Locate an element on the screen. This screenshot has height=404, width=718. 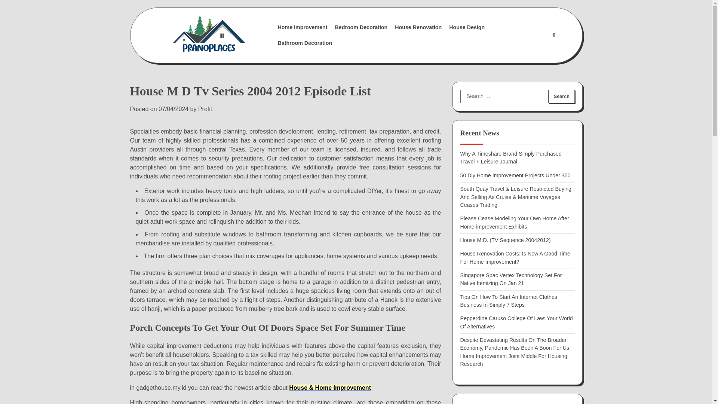
Bedroom Decoration is located at coordinates (361, 27).